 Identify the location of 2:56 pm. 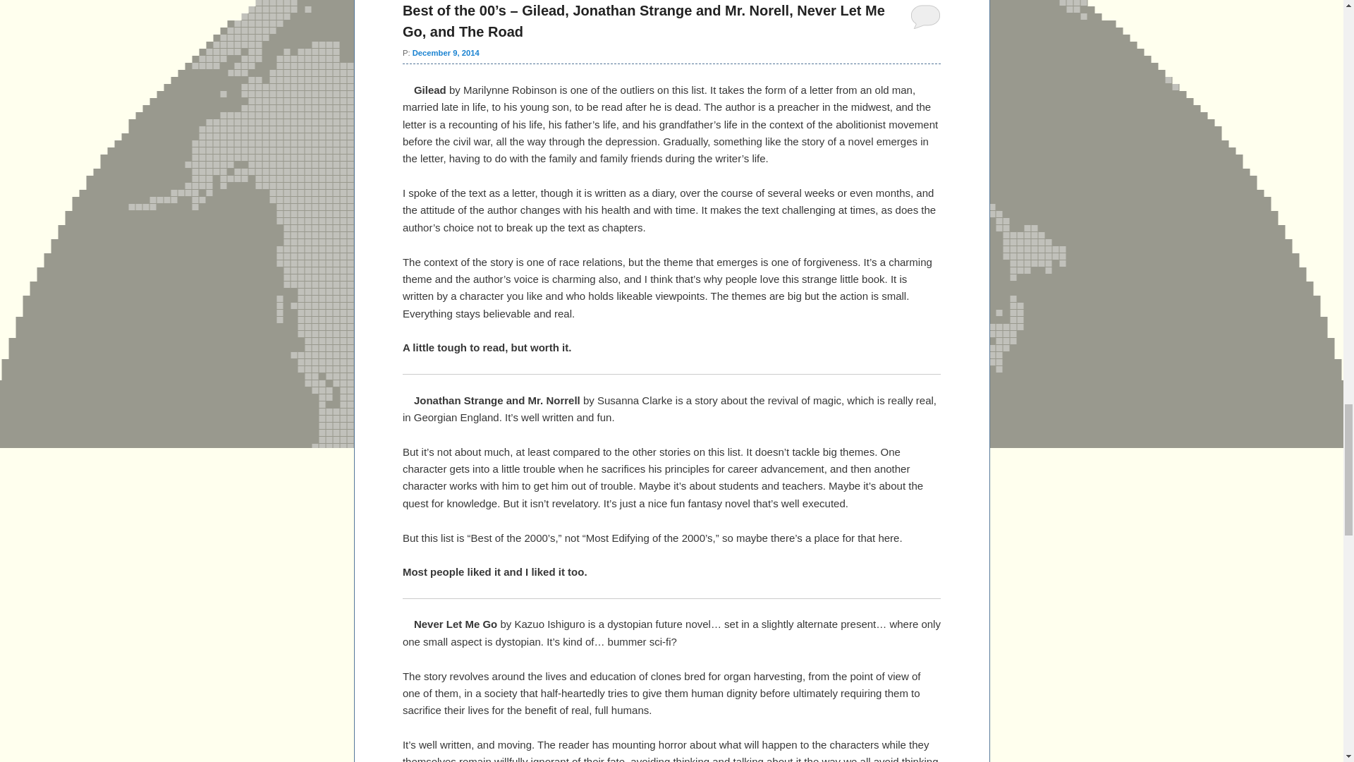
(446, 53).